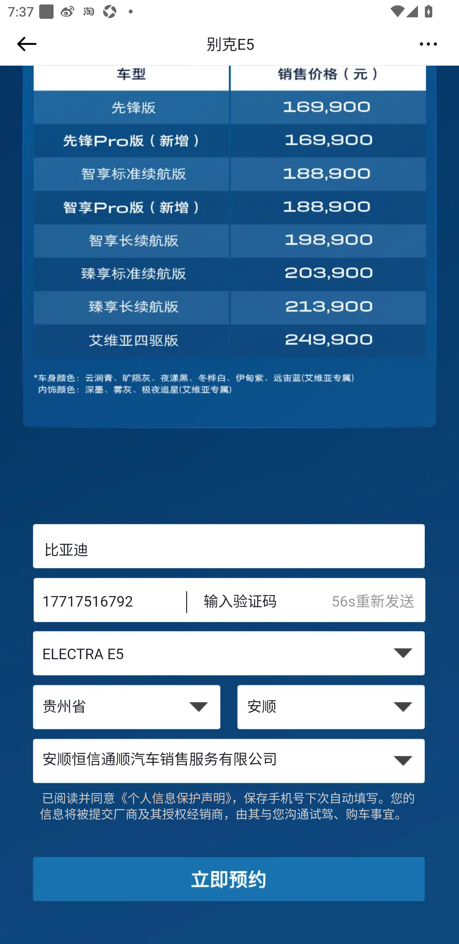 This screenshot has height=944, width=459. Describe the element at coordinates (332, 708) in the screenshot. I see `安顺` at that location.